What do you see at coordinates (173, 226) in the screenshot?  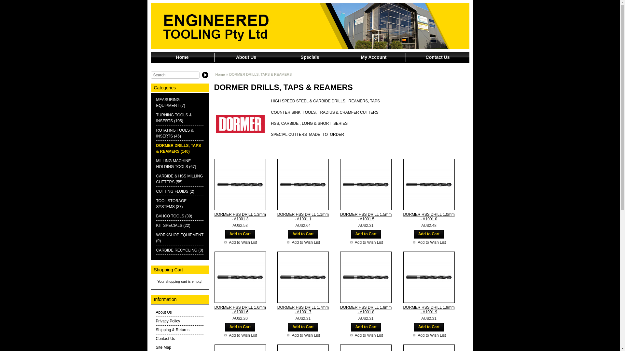 I see `KIT SPECIALS (22)` at bounding box center [173, 226].